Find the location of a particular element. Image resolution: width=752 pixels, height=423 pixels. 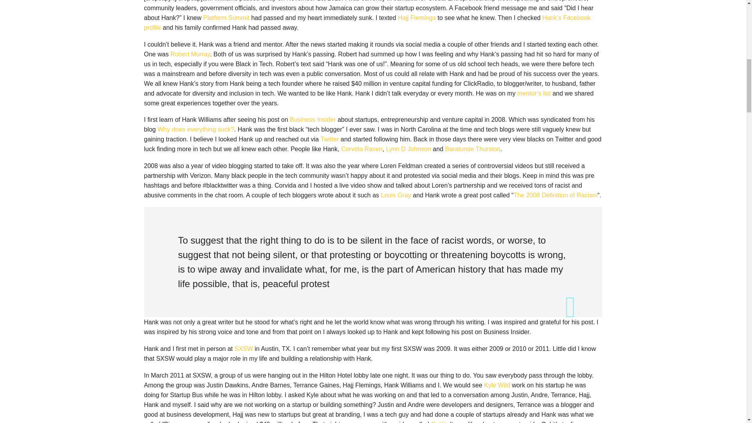

GoKit is located at coordinates (439, 422).